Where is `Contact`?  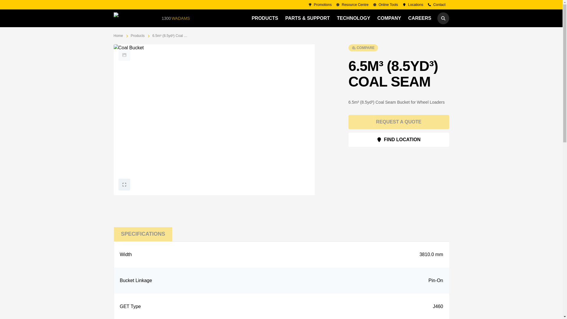
Contact is located at coordinates (352, 5).